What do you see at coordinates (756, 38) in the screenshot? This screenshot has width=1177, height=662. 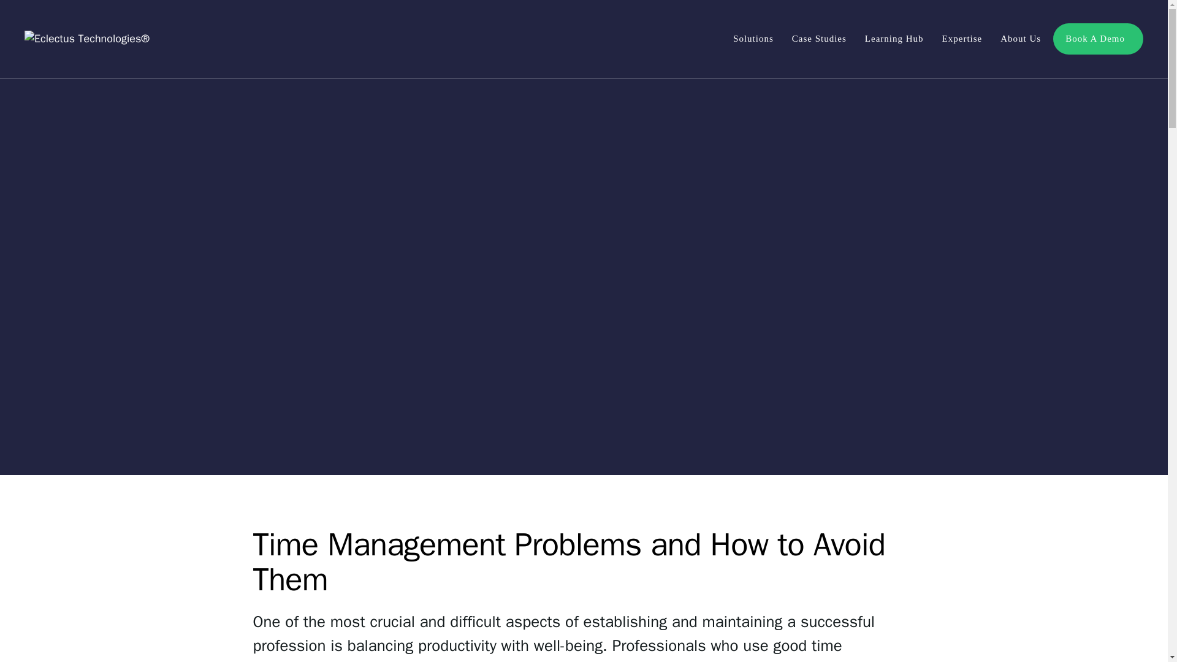 I see `Solutions` at bounding box center [756, 38].